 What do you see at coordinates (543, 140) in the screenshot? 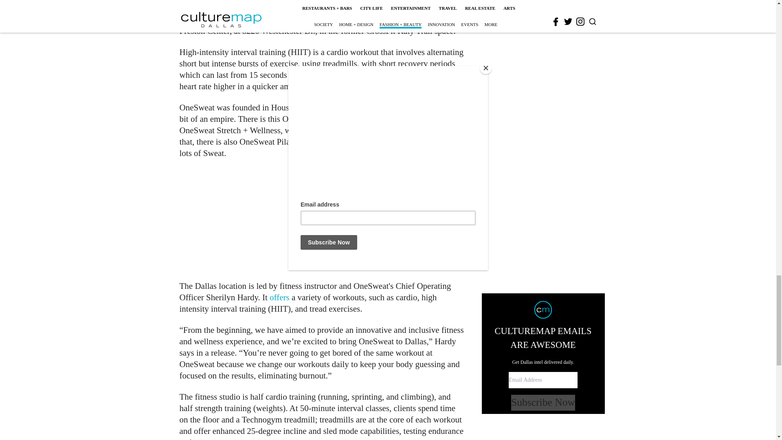
I see `Subscribe Now` at bounding box center [543, 140].